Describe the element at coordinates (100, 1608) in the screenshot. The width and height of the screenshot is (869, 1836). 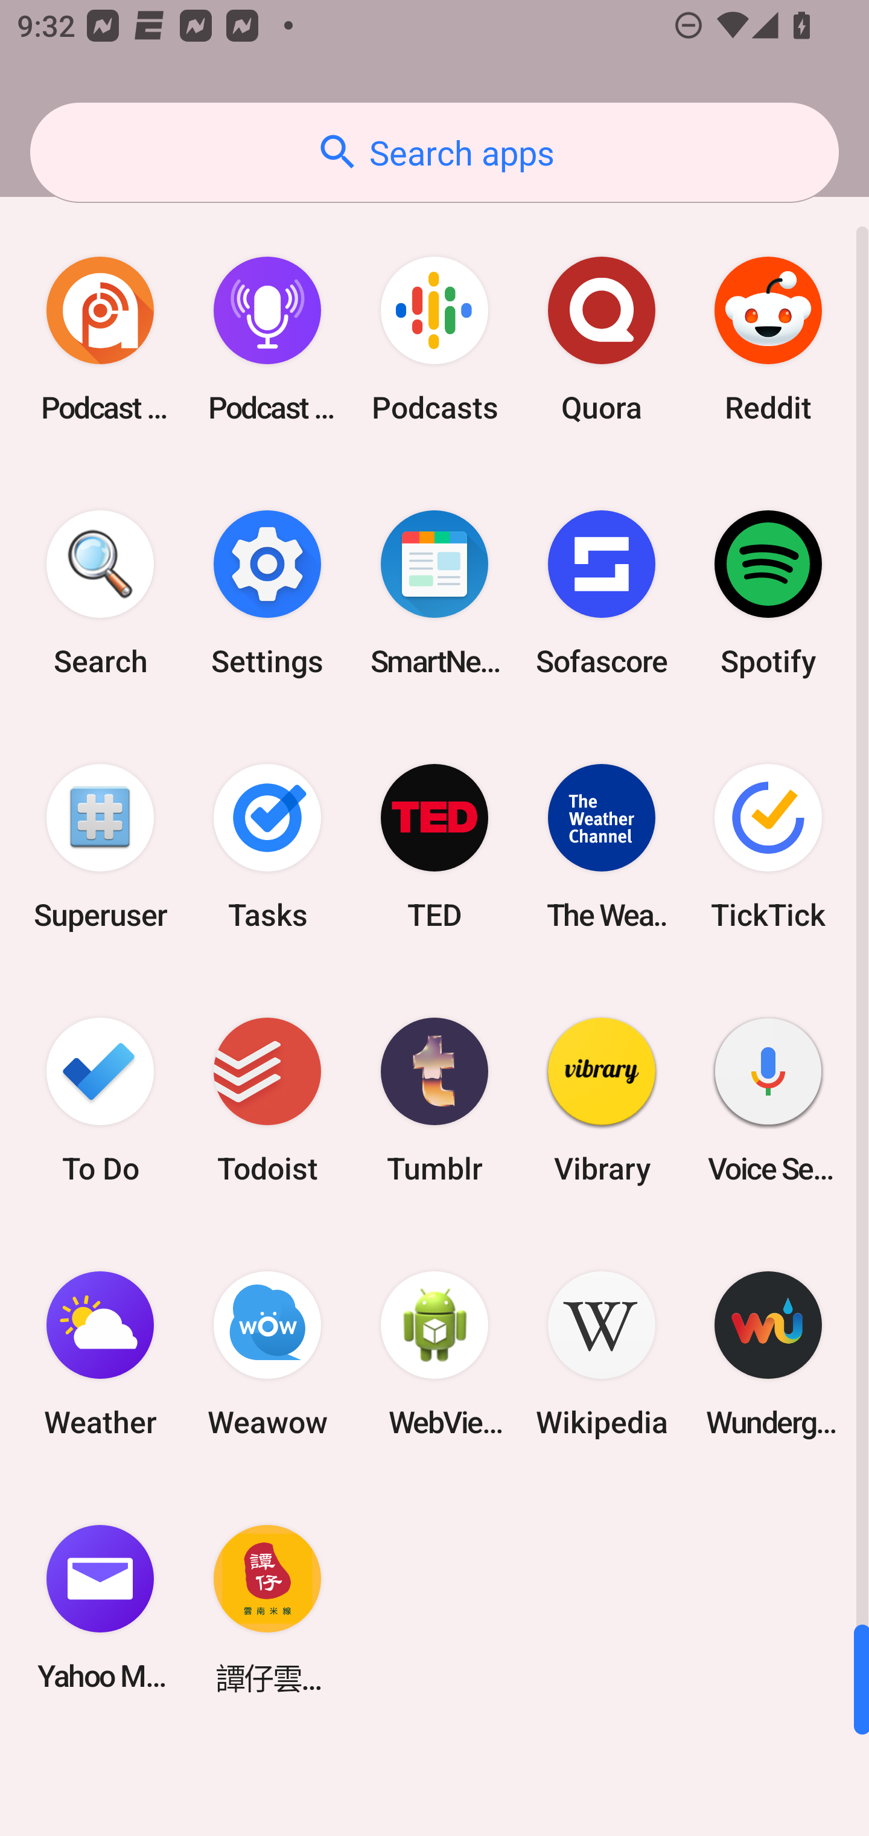
I see `Yahoo Mail` at that location.